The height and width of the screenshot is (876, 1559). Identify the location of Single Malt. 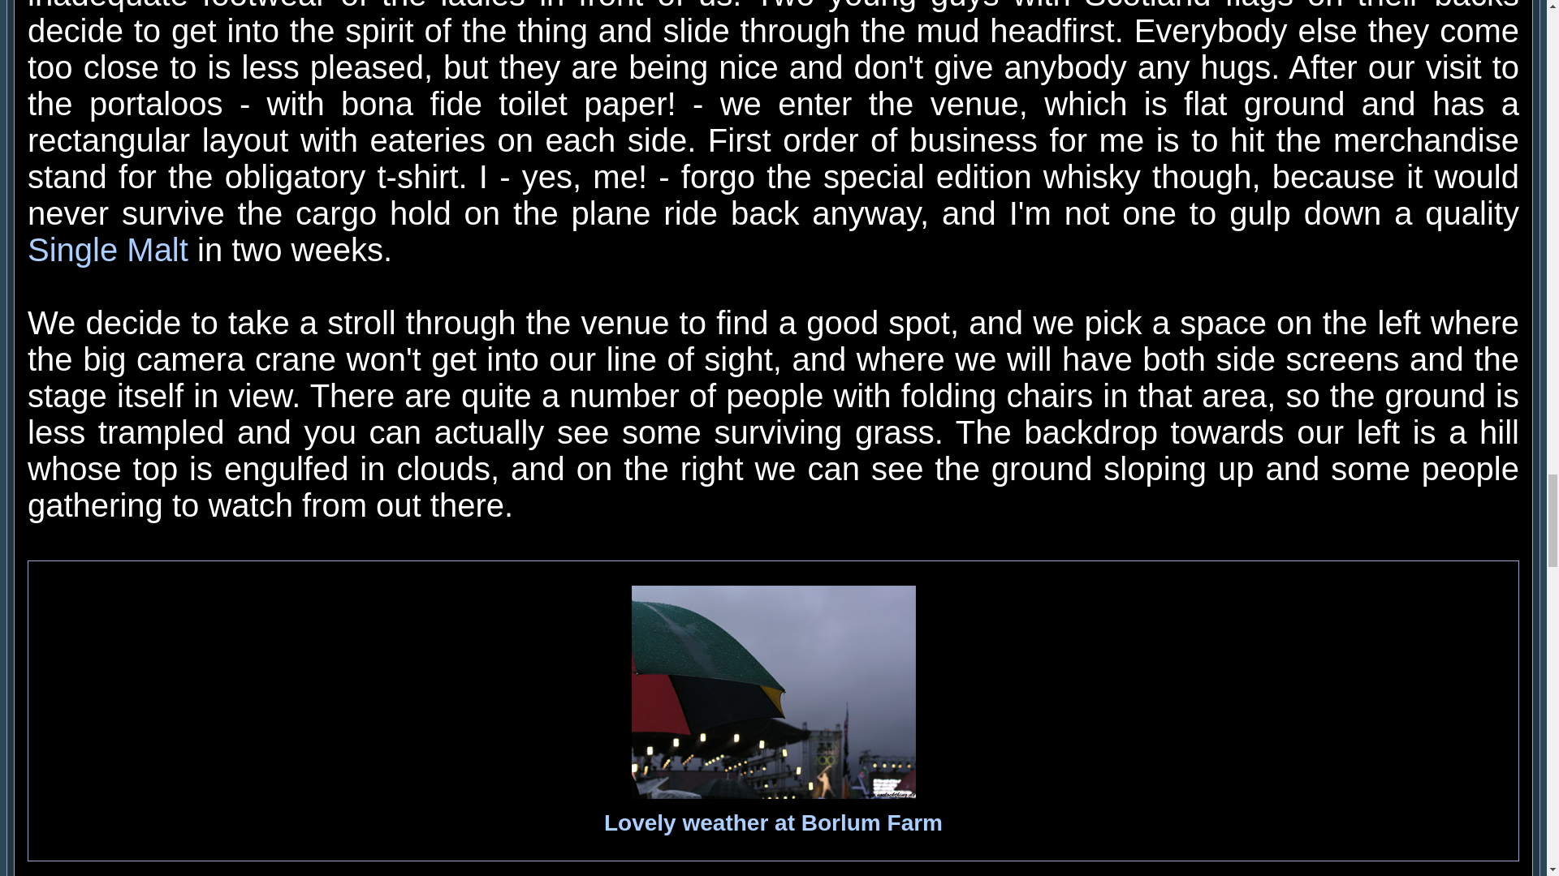
(108, 250).